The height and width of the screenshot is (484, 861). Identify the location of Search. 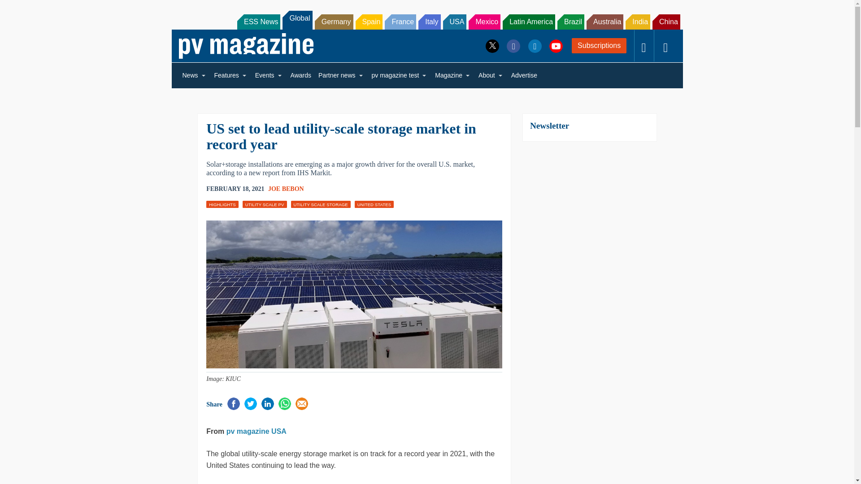
(19, 9).